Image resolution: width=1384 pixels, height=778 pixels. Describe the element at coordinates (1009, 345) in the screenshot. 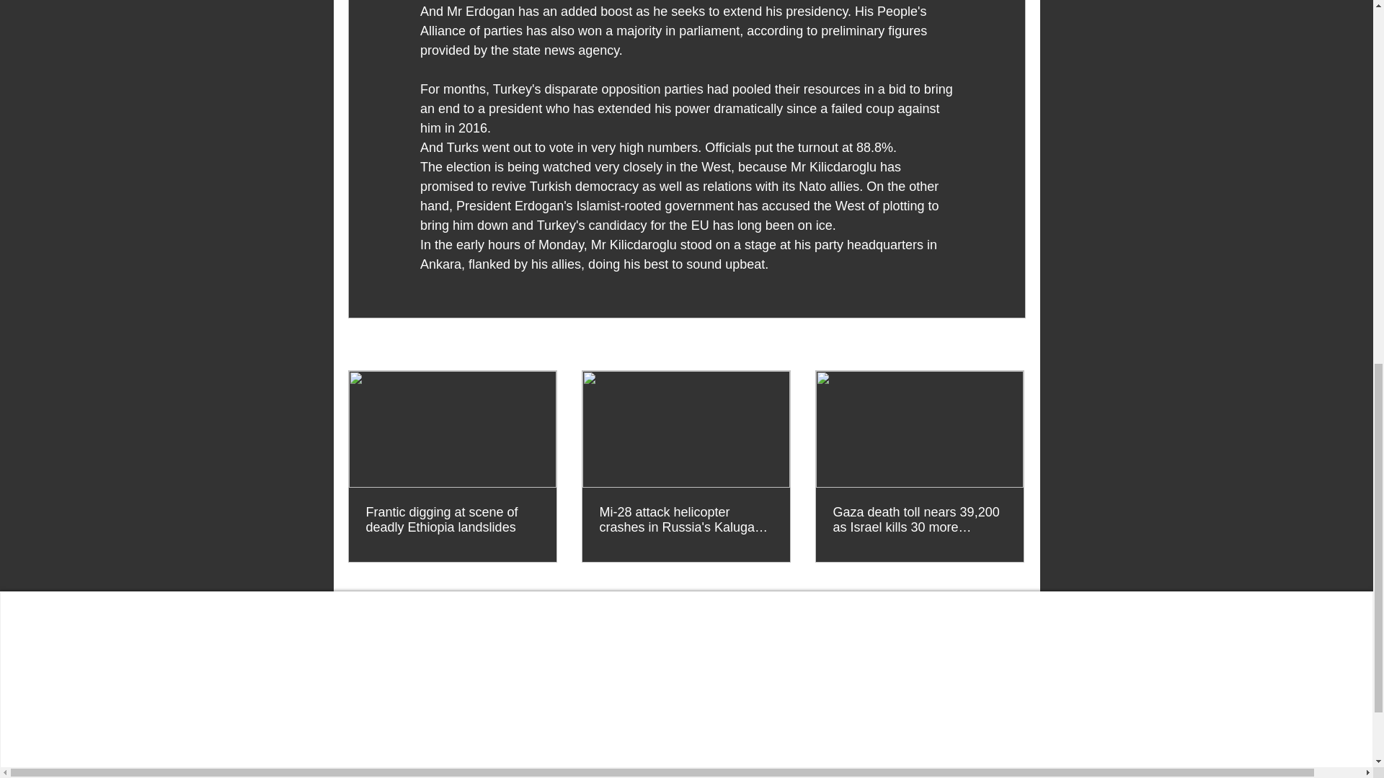

I see `See All` at that location.